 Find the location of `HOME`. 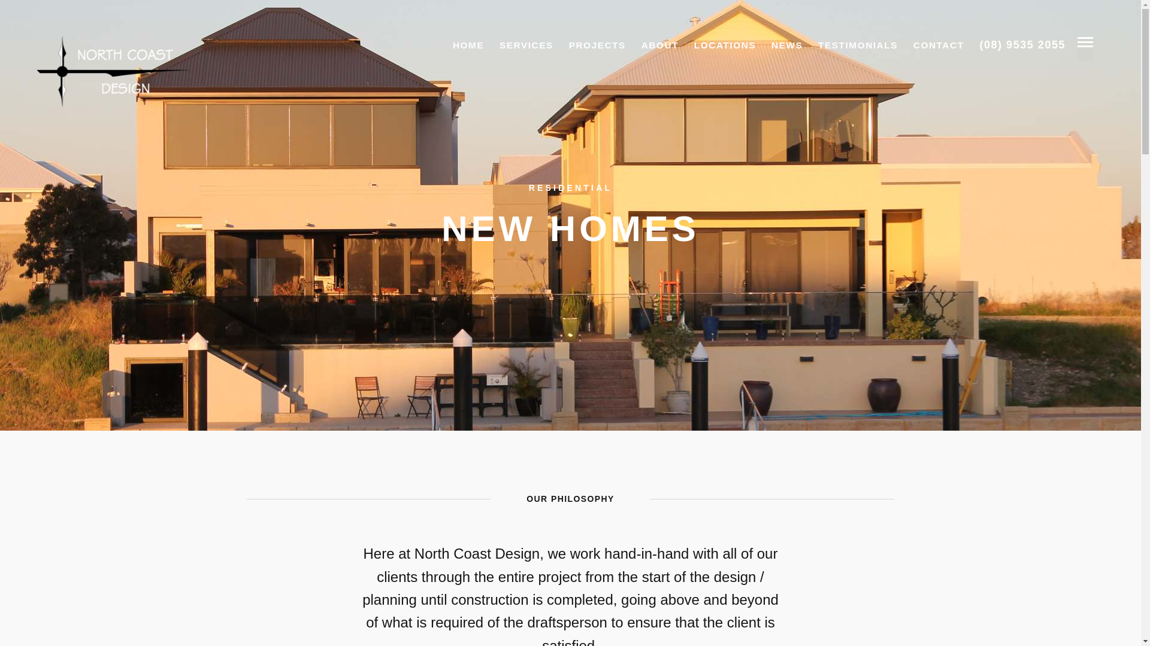

HOME is located at coordinates (468, 45).